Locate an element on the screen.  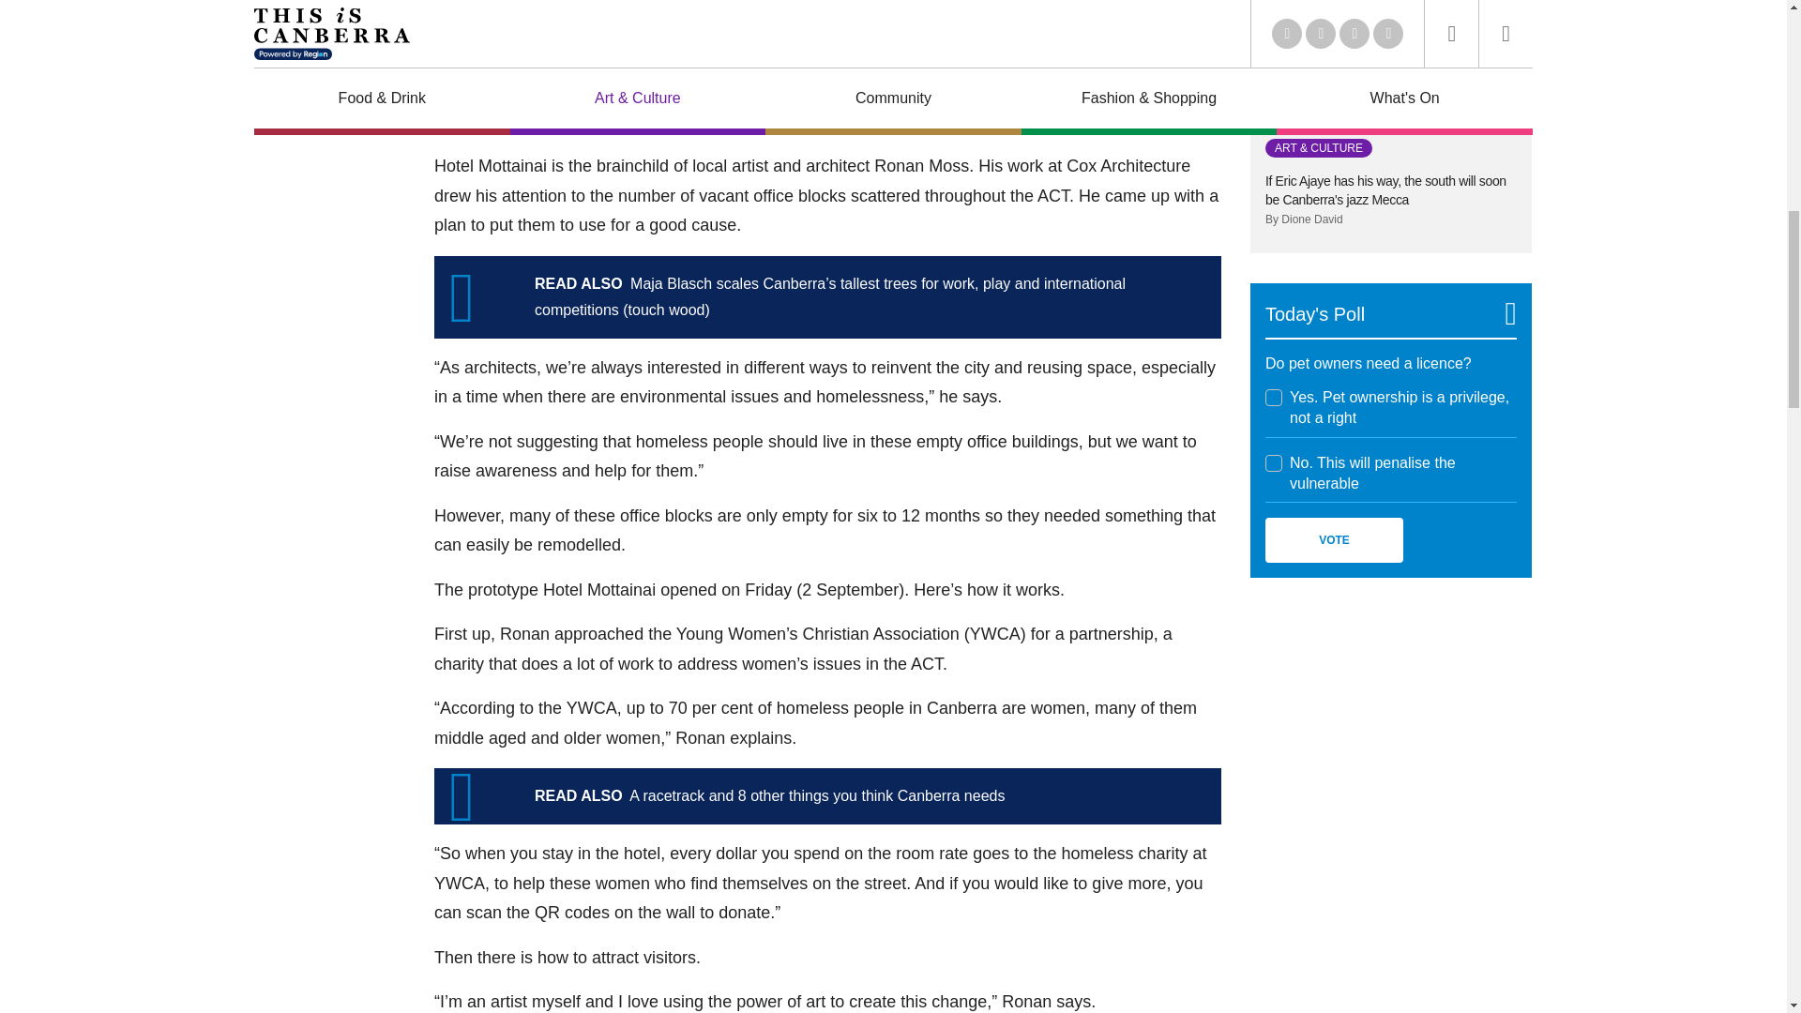
2 is located at coordinates (1274, 463).